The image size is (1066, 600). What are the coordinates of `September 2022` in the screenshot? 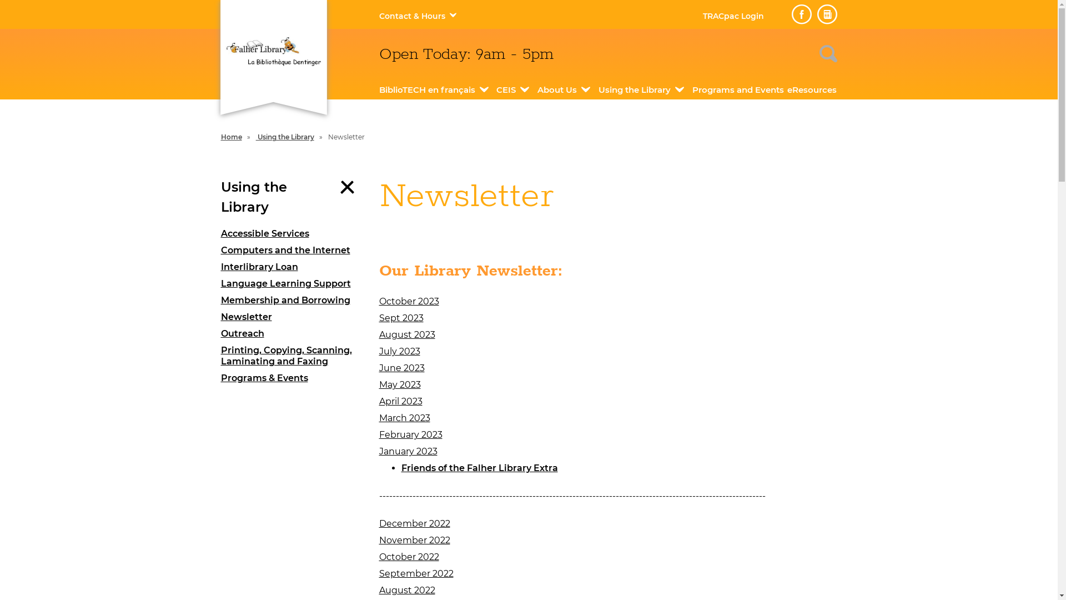 It's located at (416, 573).